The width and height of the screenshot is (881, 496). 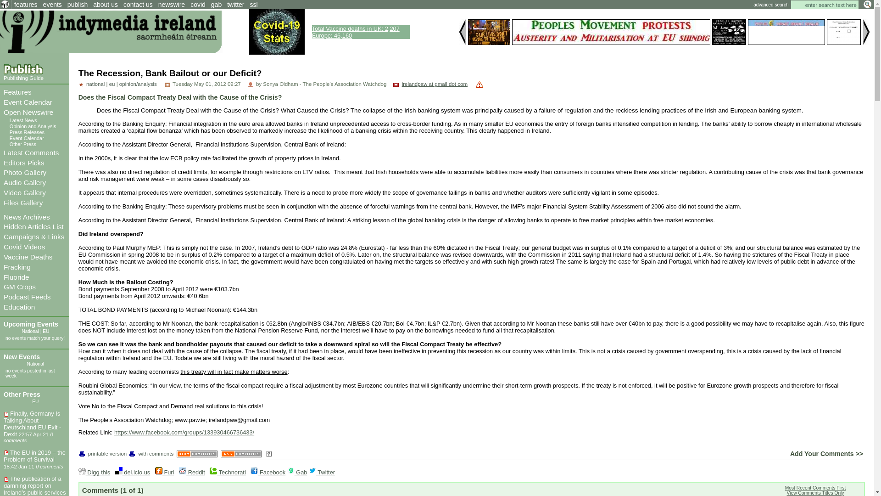 What do you see at coordinates (23, 78) in the screenshot?
I see `enter search text here` at bounding box center [23, 78].